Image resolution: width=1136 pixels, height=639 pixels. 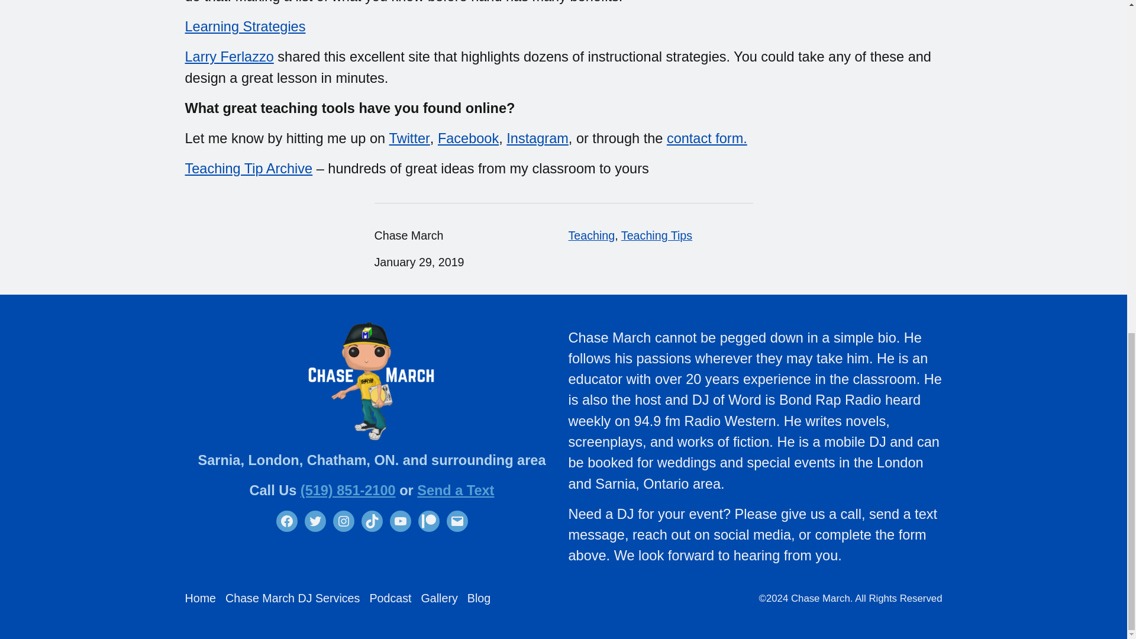 I want to click on Facebook, so click(x=286, y=521).